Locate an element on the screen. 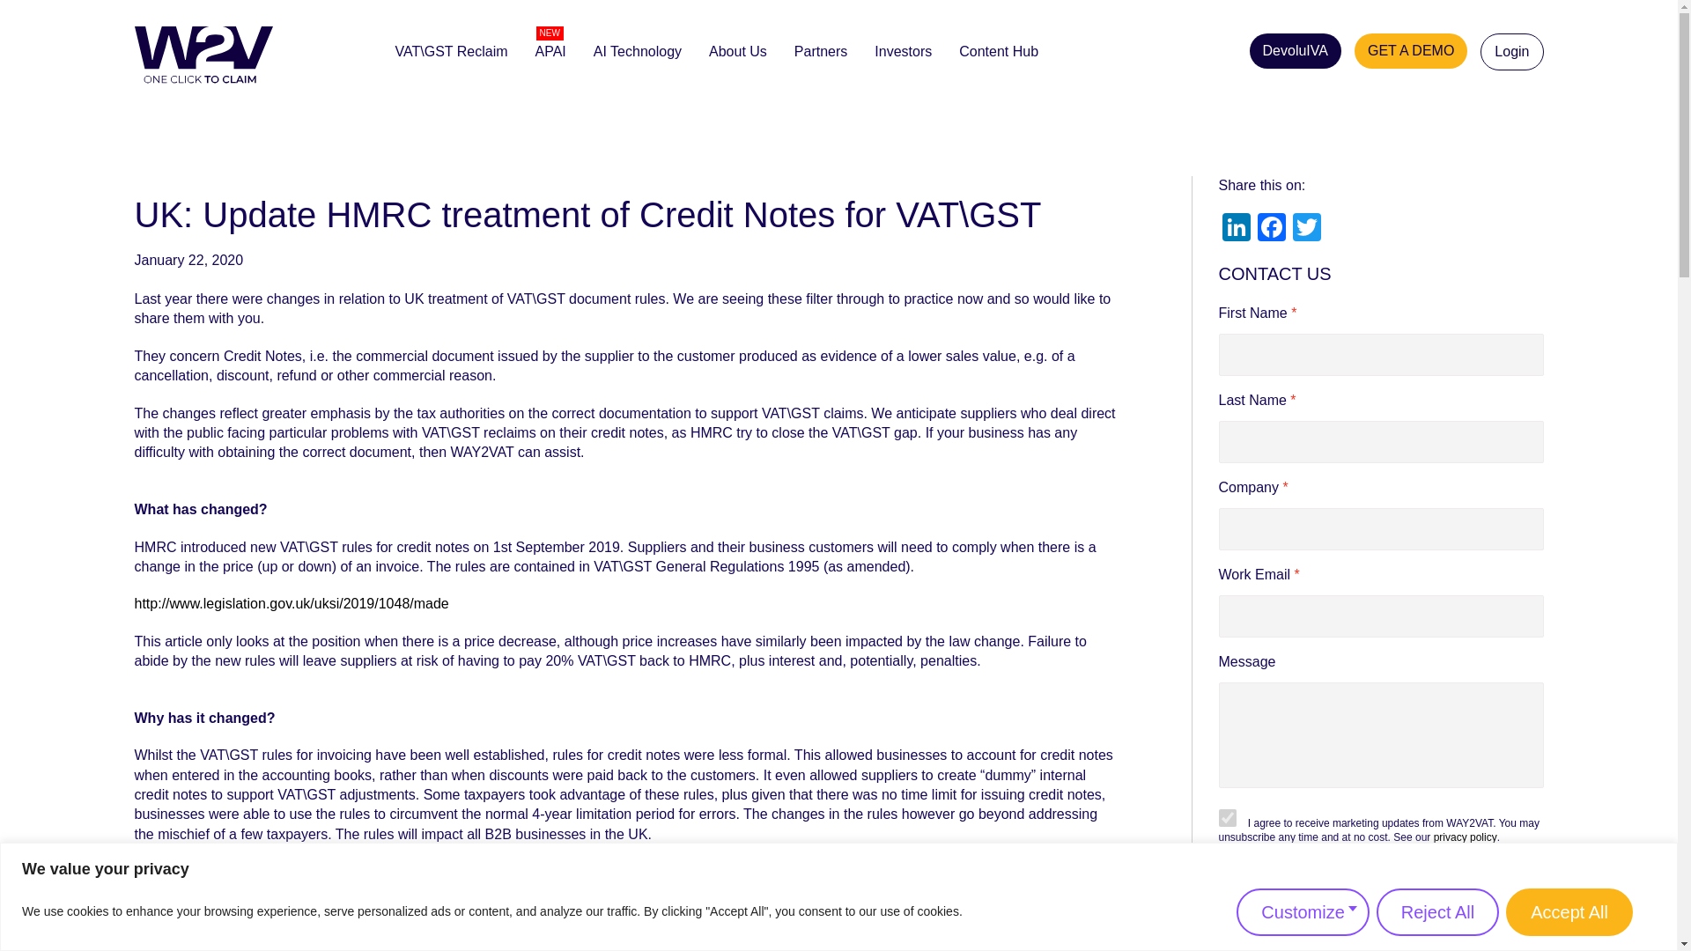  DevoluIVA is located at coordinates (1295, 50).